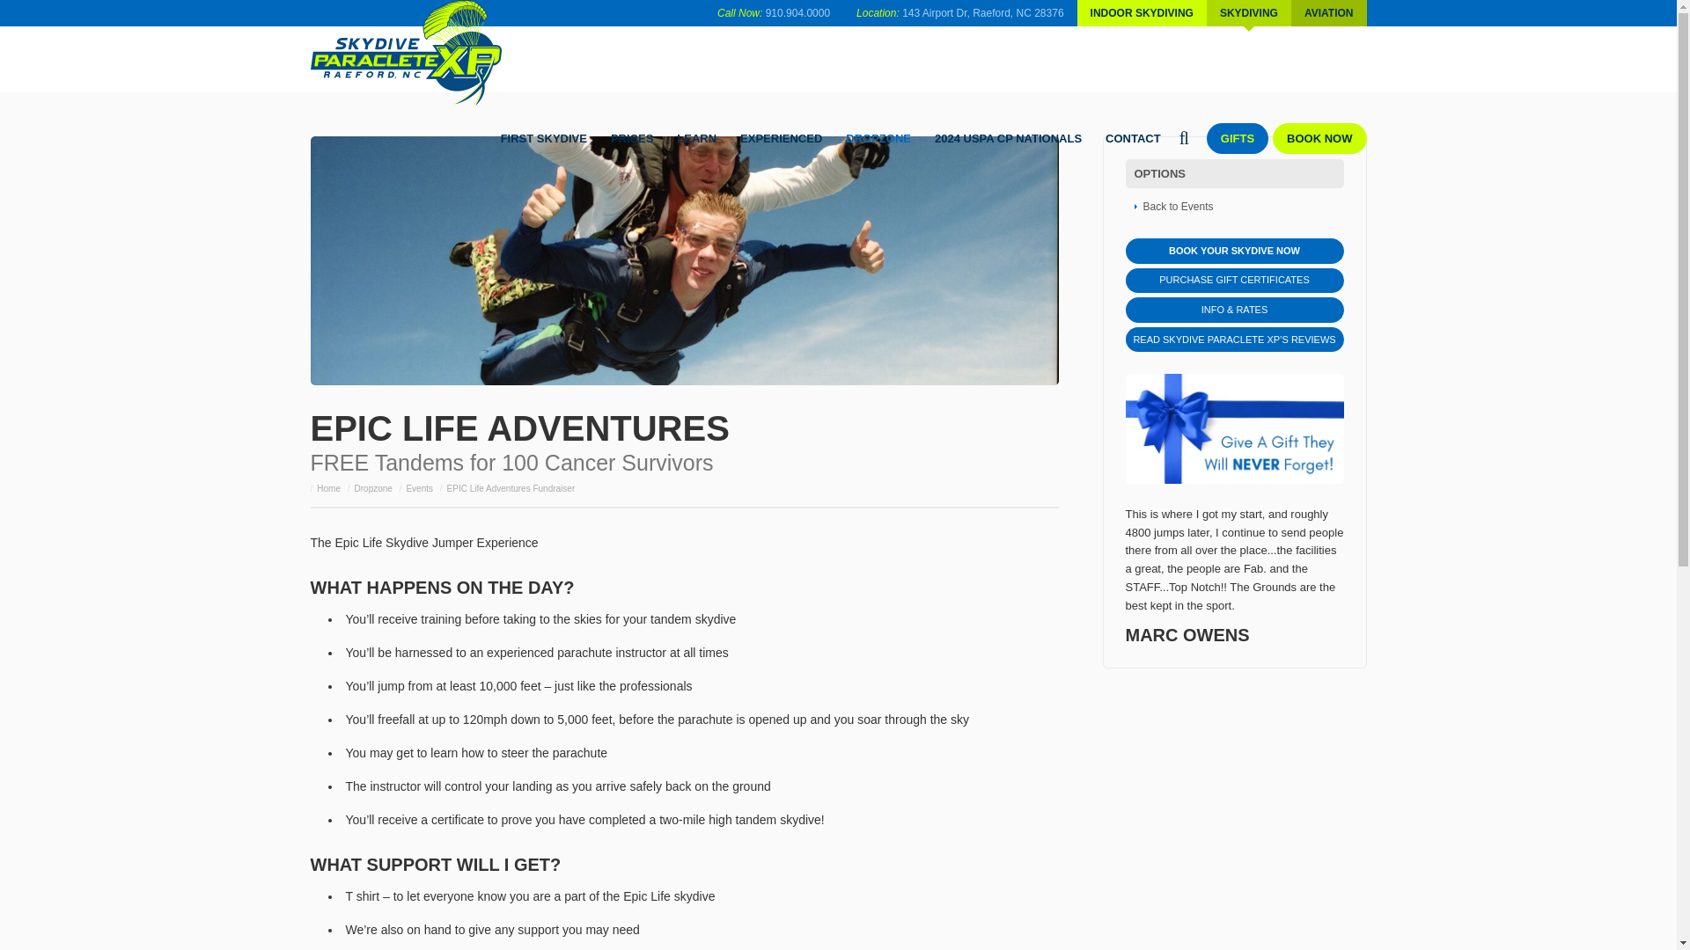 The height and width of the screenshot is (950, 1690). Describe the element at coordinates (697, 138) in the screenshot. I see `LEARN` at that location.